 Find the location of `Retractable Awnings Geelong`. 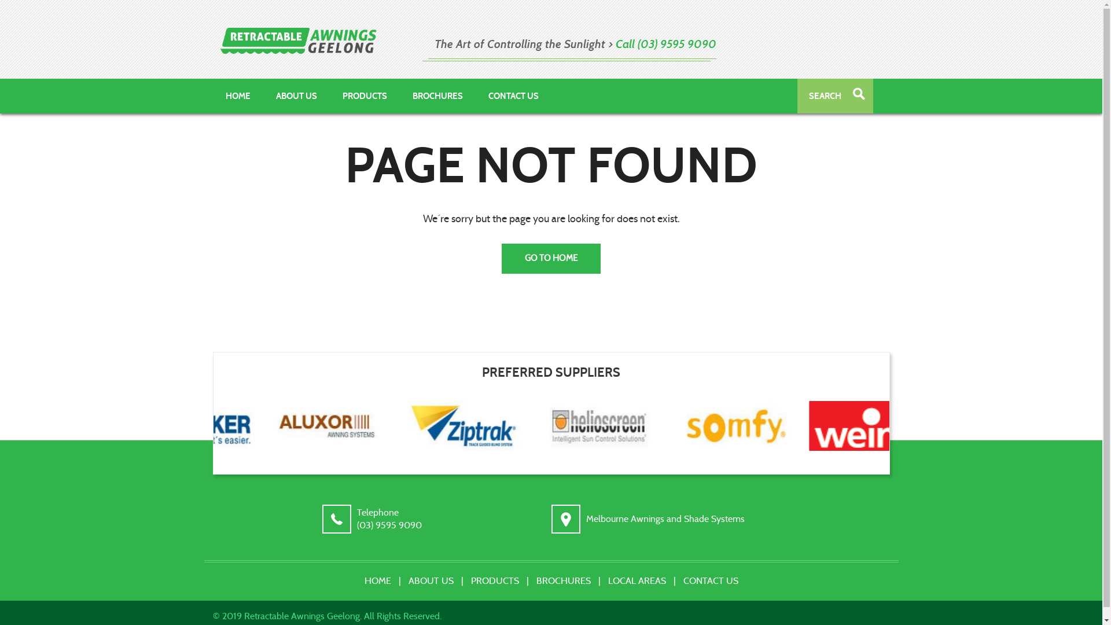

Retractable Awnings Geelong is located at coordinates (299, 41).